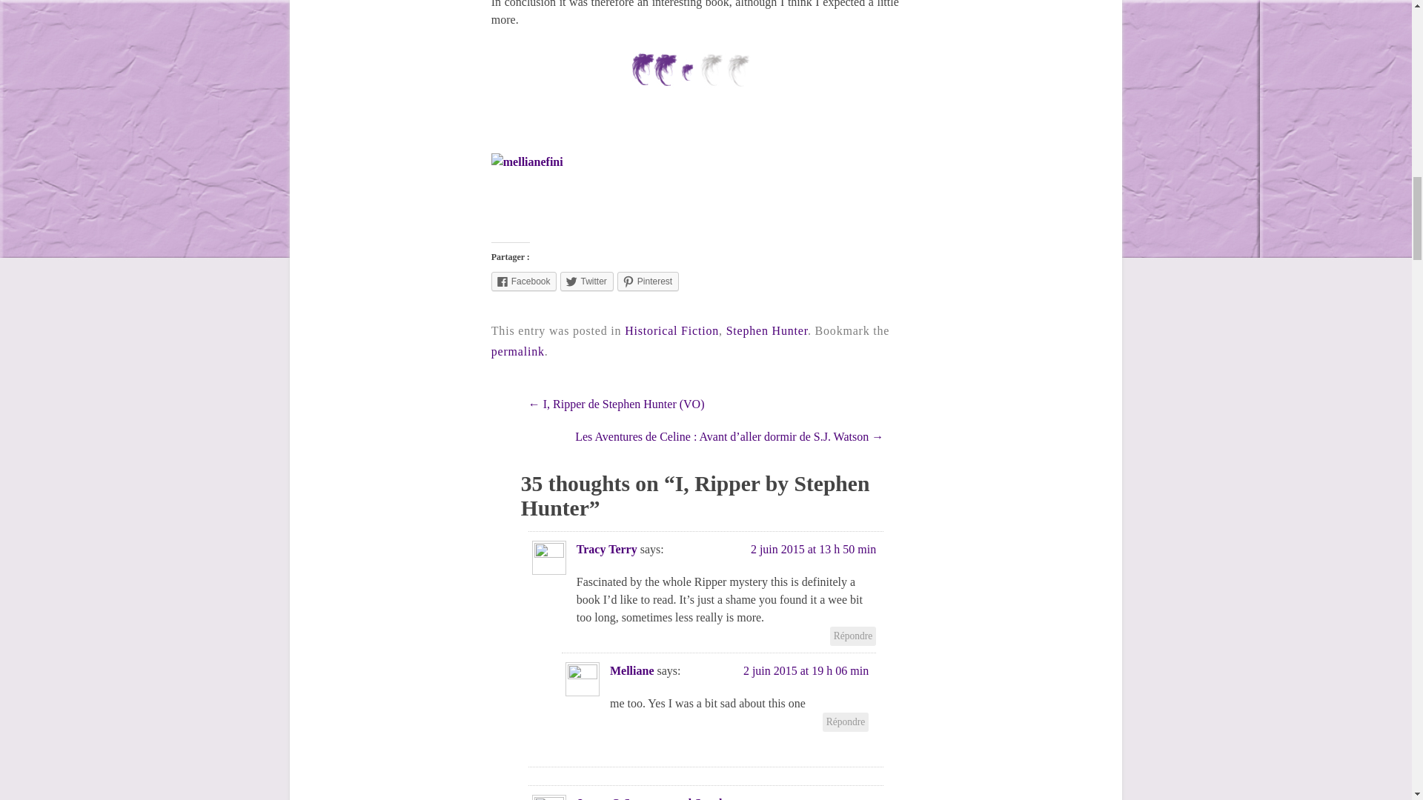 The width and height of the screenshot is (1423, 800). What do you see at coordinates (517, 351) in the screenshot?
I see `permalink` at bounding box center [517, 351].